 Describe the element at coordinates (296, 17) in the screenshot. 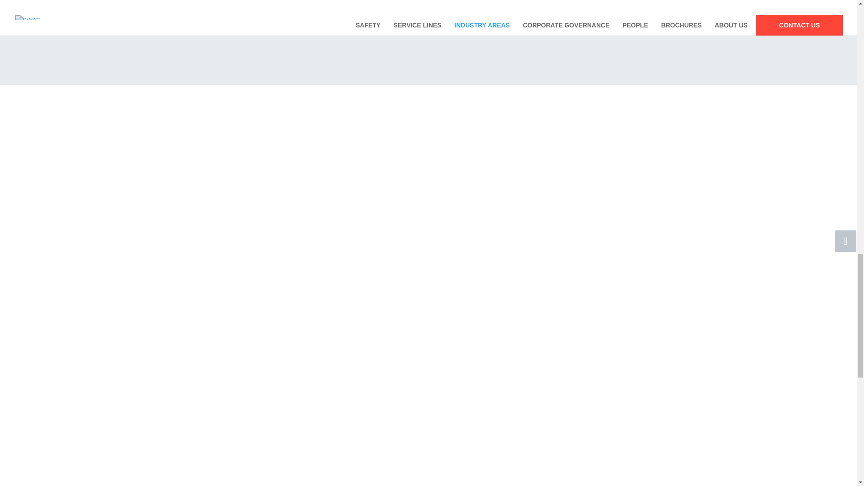

I see `LP-IndustryAreas-Card-OilRefinery` at that location.